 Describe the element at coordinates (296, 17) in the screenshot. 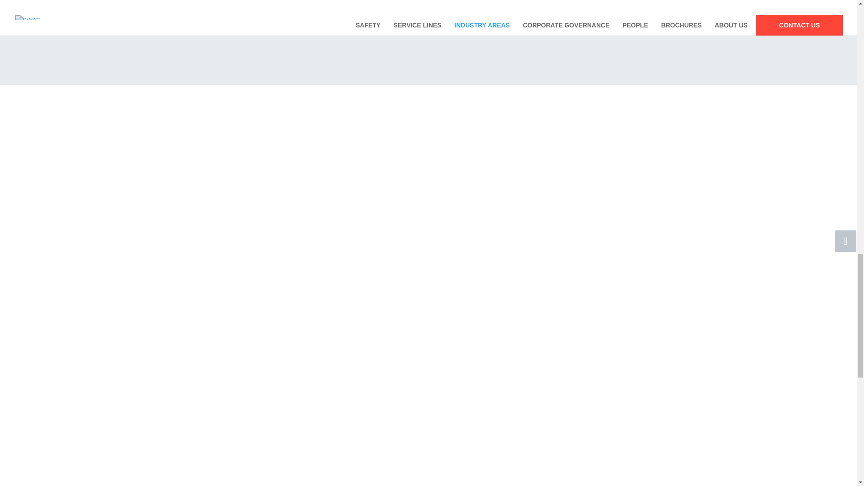

I see `LP-IndustryAreas-Card-OilRefinery` at that location.